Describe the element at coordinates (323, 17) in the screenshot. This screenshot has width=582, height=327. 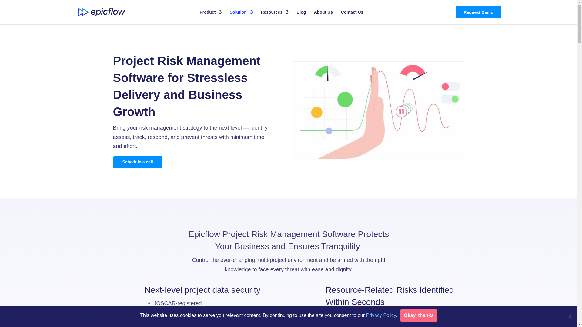
I see `About Us` at that location.